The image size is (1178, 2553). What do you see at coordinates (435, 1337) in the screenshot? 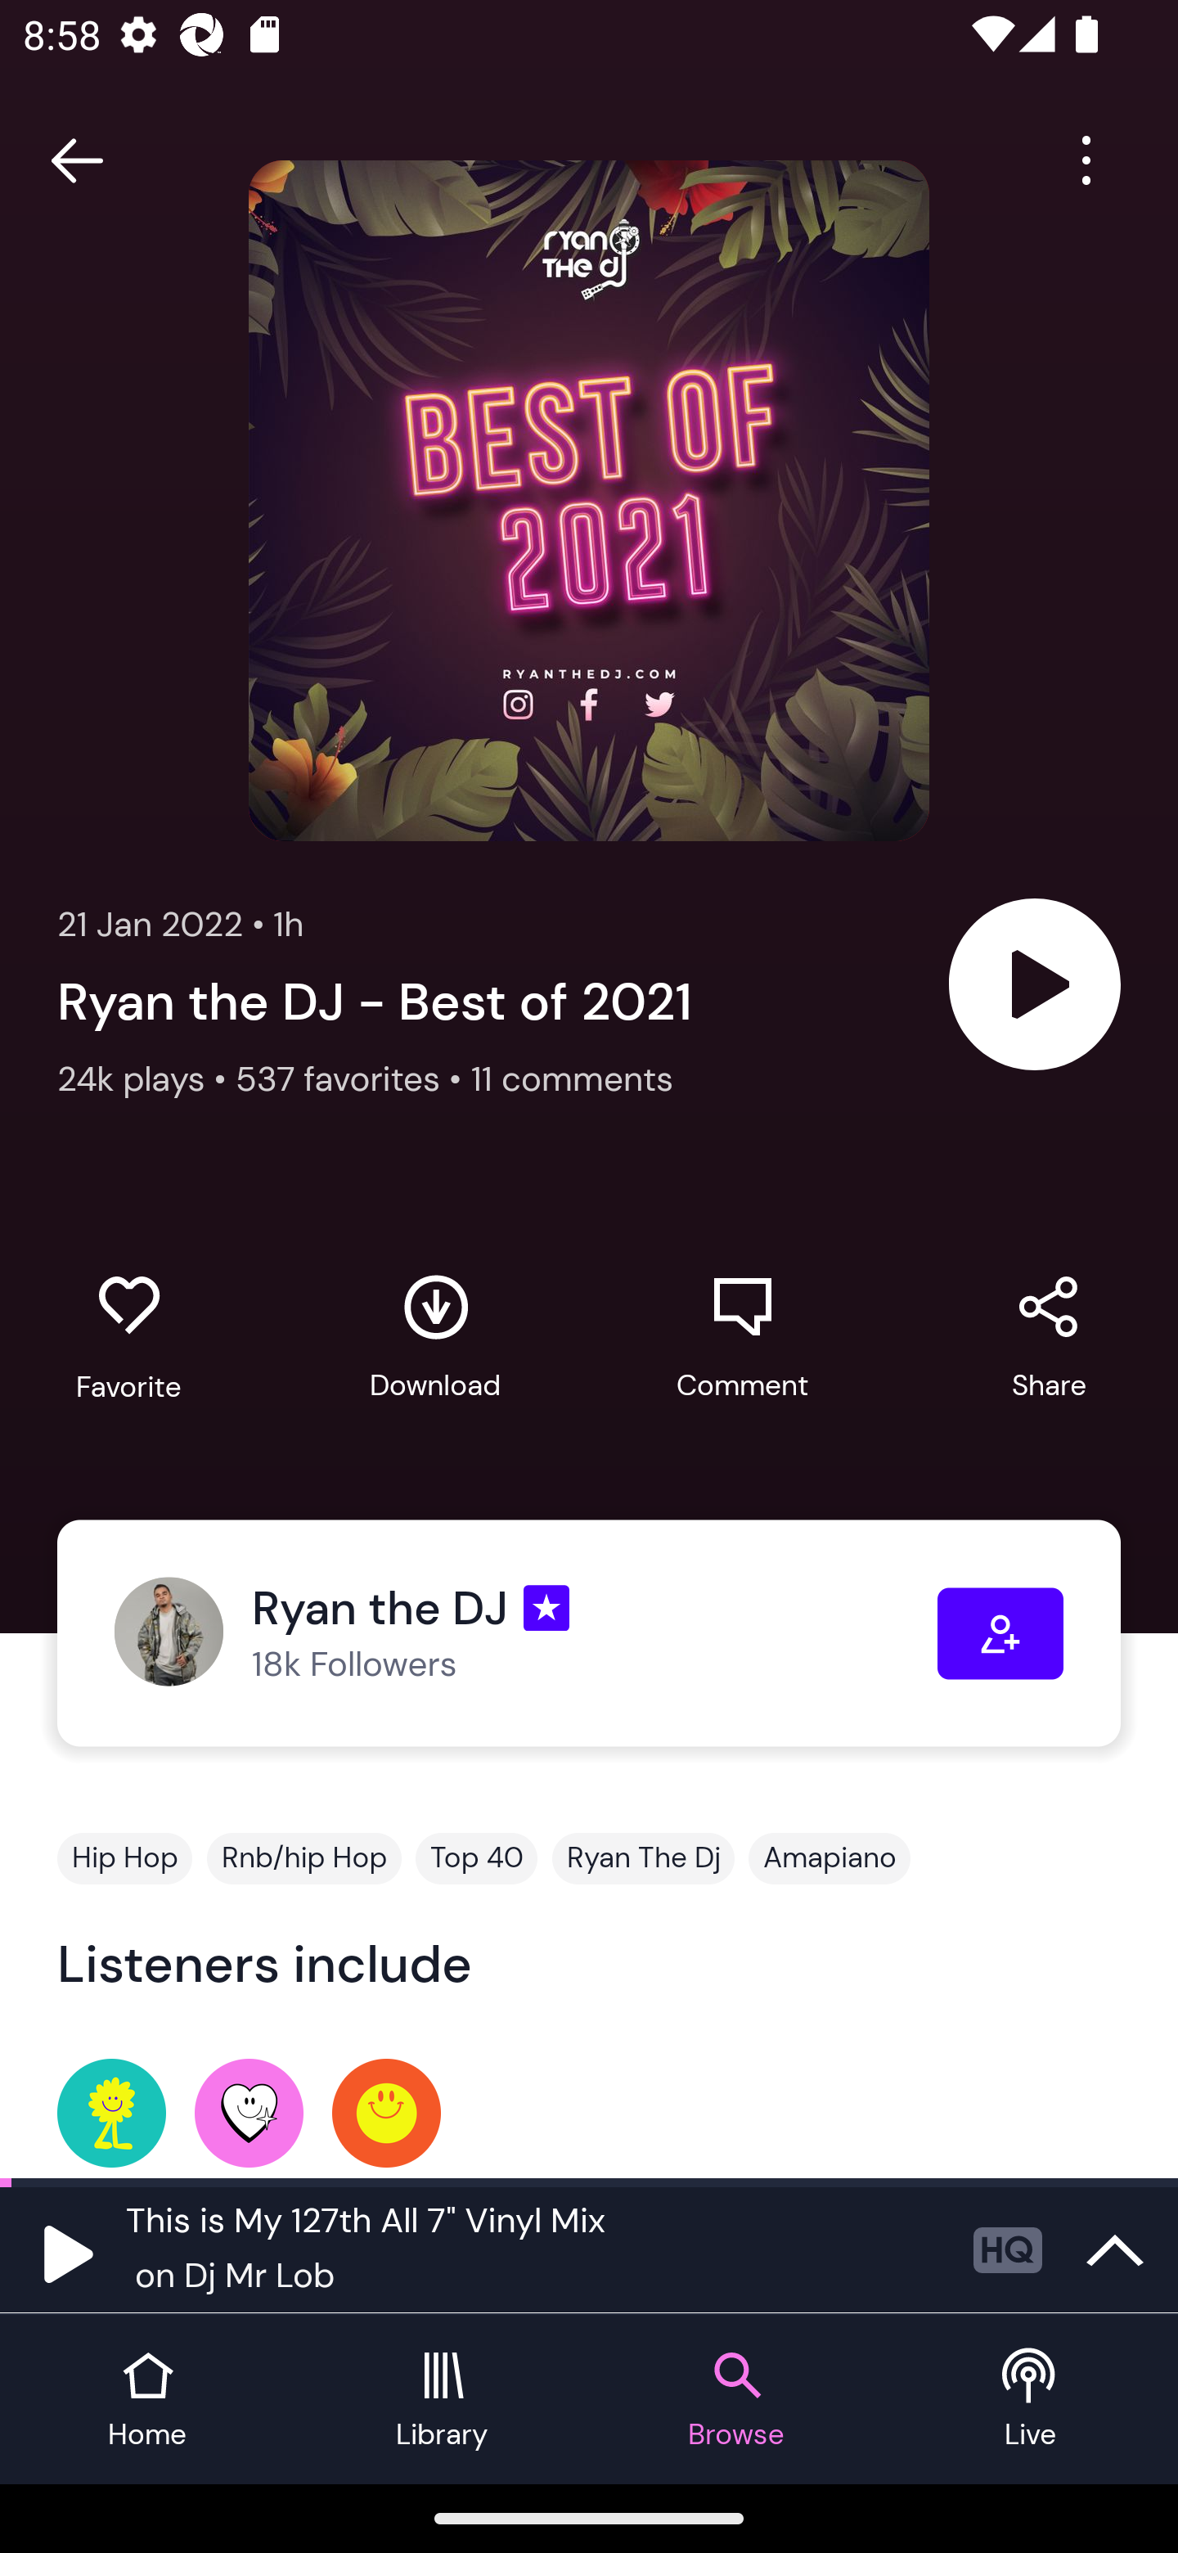
I see `Download` at bounding box center [435, 1337].